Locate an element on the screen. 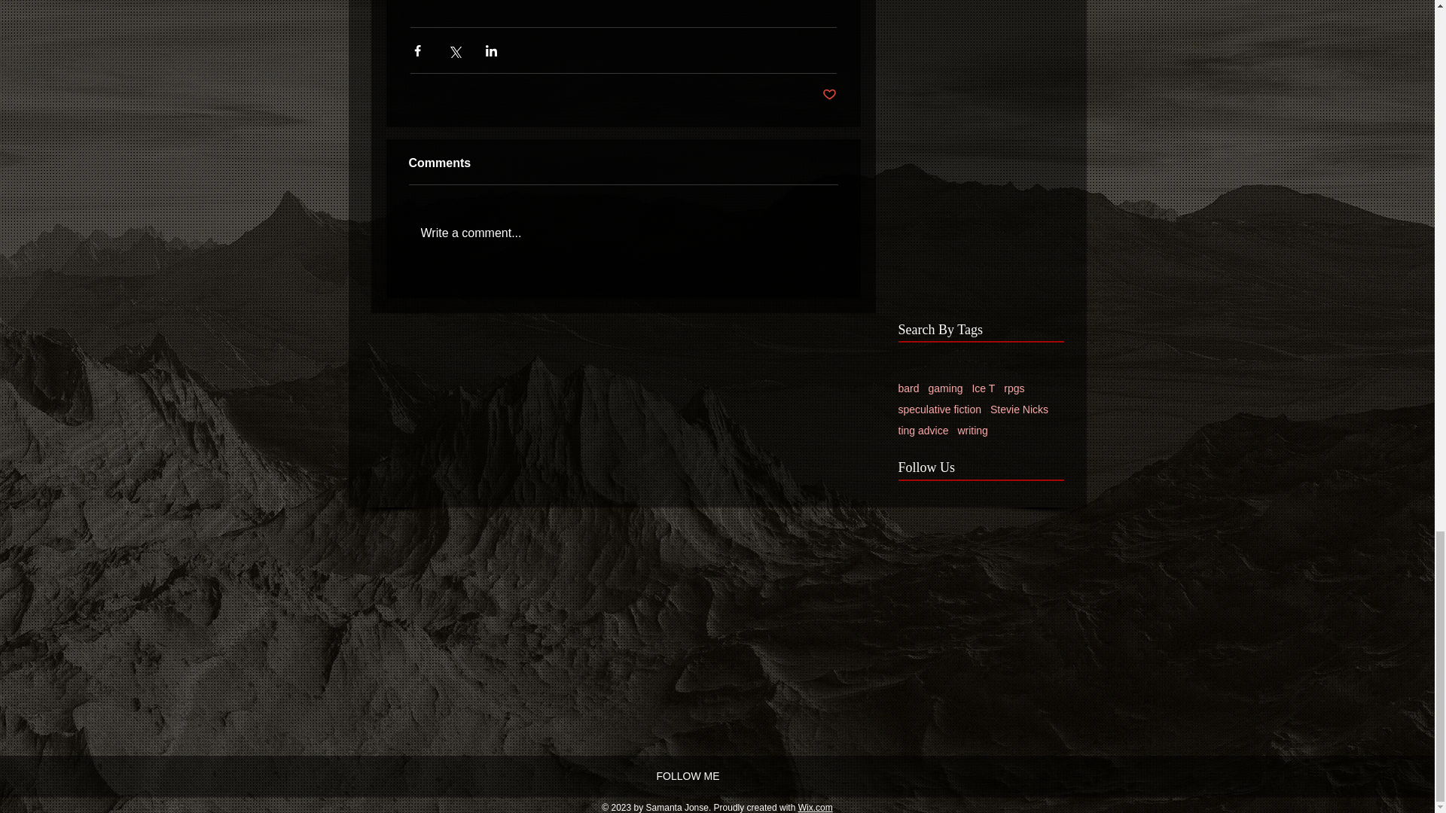 The height and width of the screenshot is (813, 1446). Ice T is located at coordinates (983, 388).